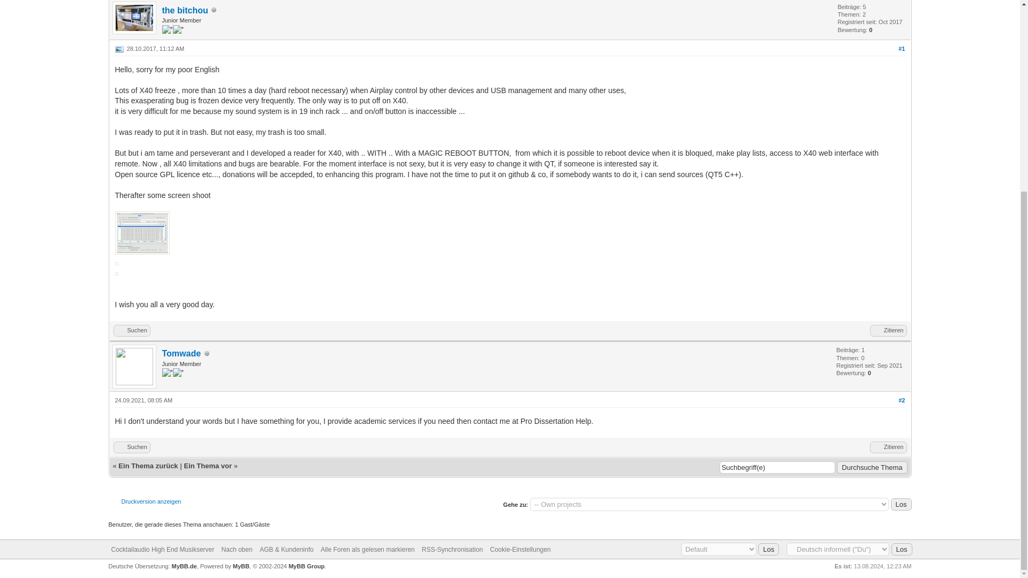 The image size is (1028, 578). What do you see at coordinates (214, 10) in the screenshot?
I see `Offline` at bounding box center [214, 10].